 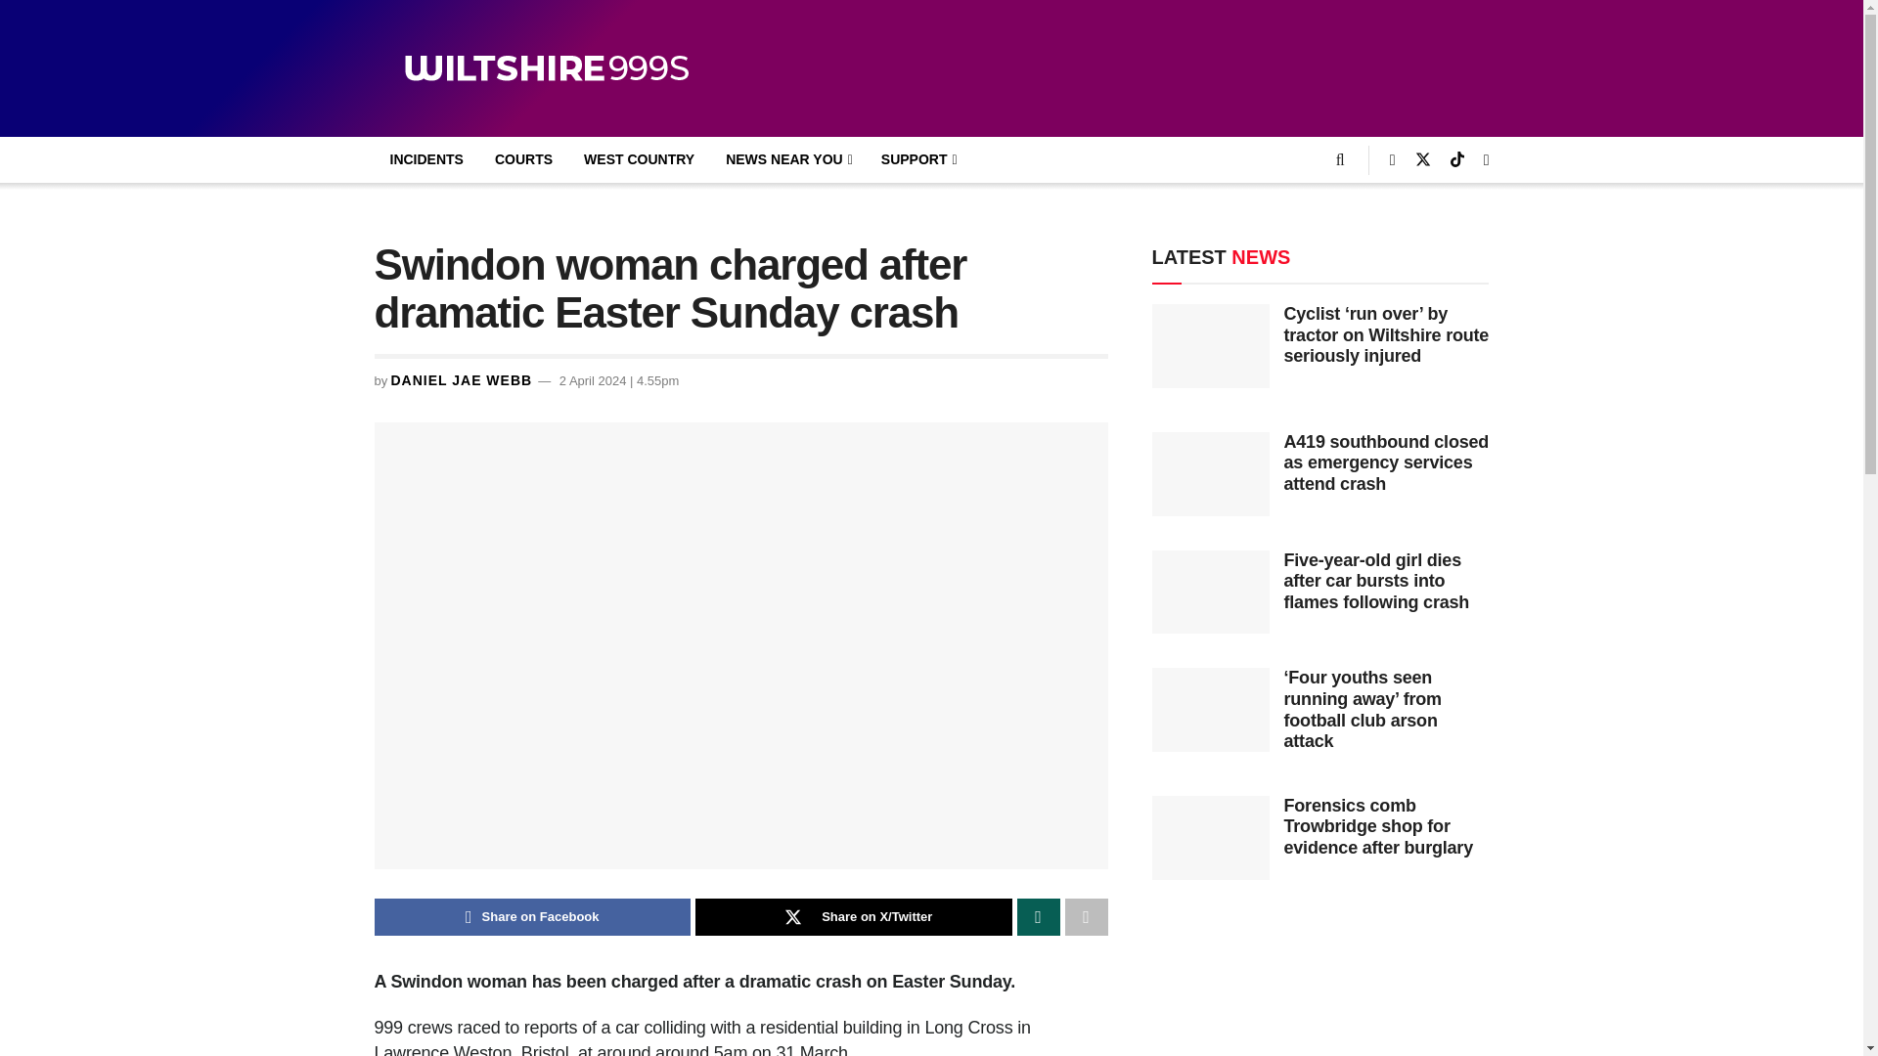 What do you see at coordinates (461, 380) in the screenshot?
I see `DANIEL JAE WEBB` at bounding box center [461, 380].